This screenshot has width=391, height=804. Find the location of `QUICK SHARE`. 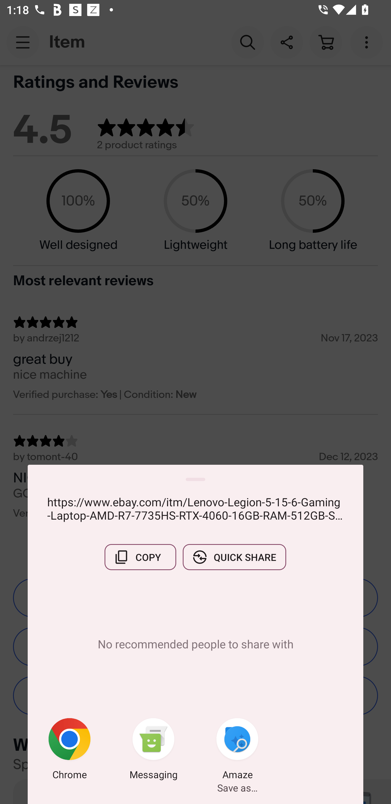

QUICK SHARE is located at coordinates (234, 557).